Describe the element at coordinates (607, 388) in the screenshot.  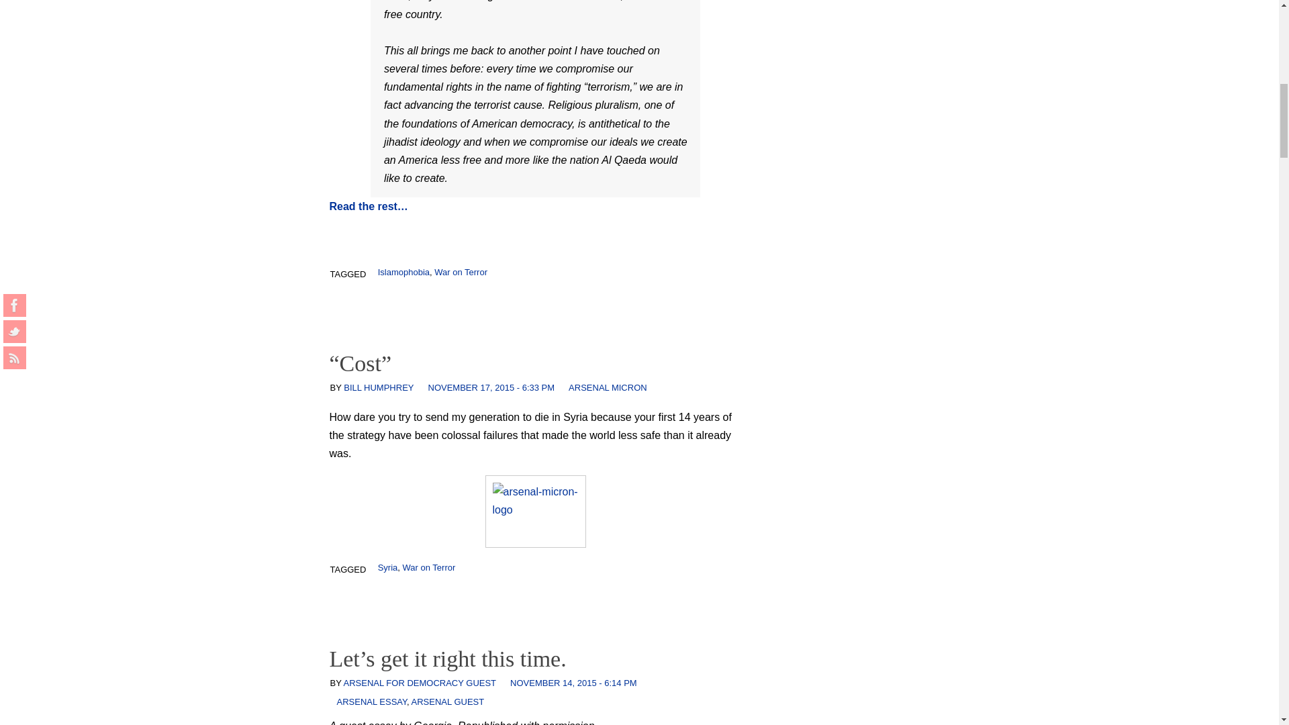
I see `ARSENAL MICRON` at that location.